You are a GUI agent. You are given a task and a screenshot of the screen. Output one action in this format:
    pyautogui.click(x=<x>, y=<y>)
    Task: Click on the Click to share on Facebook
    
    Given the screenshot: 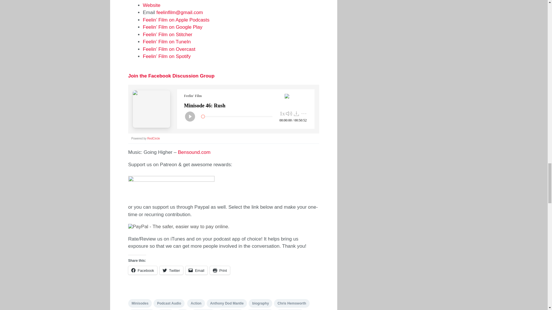 What is the action you would take?
    pyautogui.click(x=143, y=270)
    